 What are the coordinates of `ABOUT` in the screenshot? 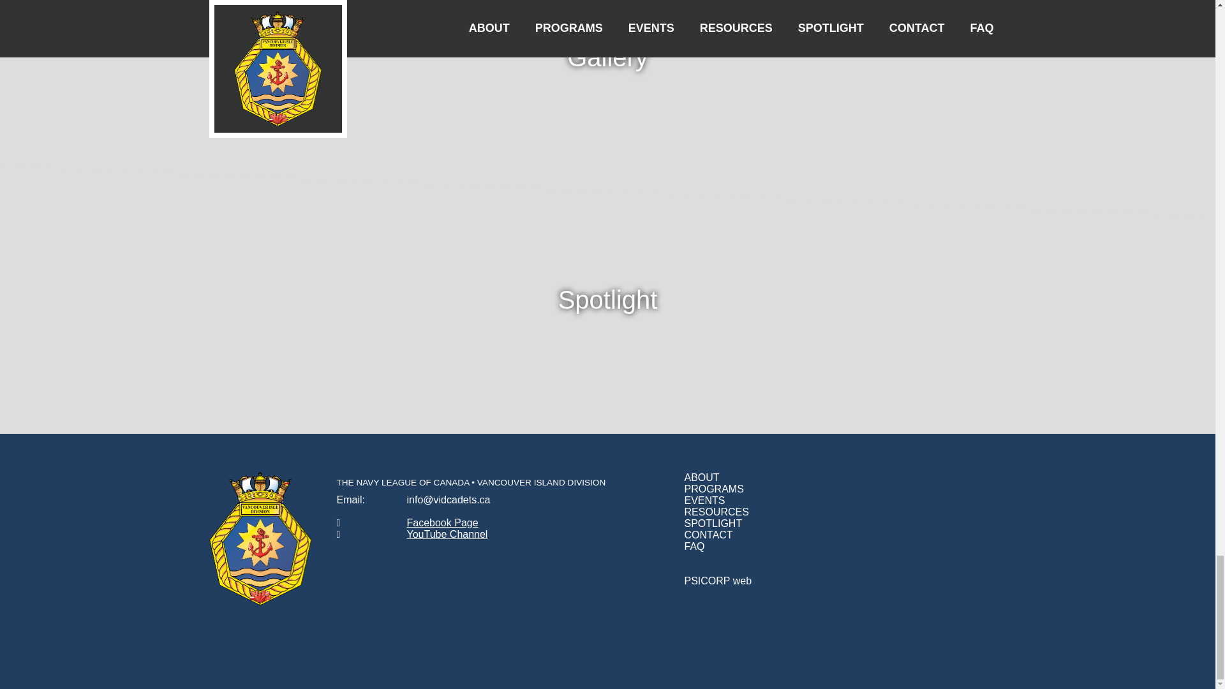 It's located at (701, 477).